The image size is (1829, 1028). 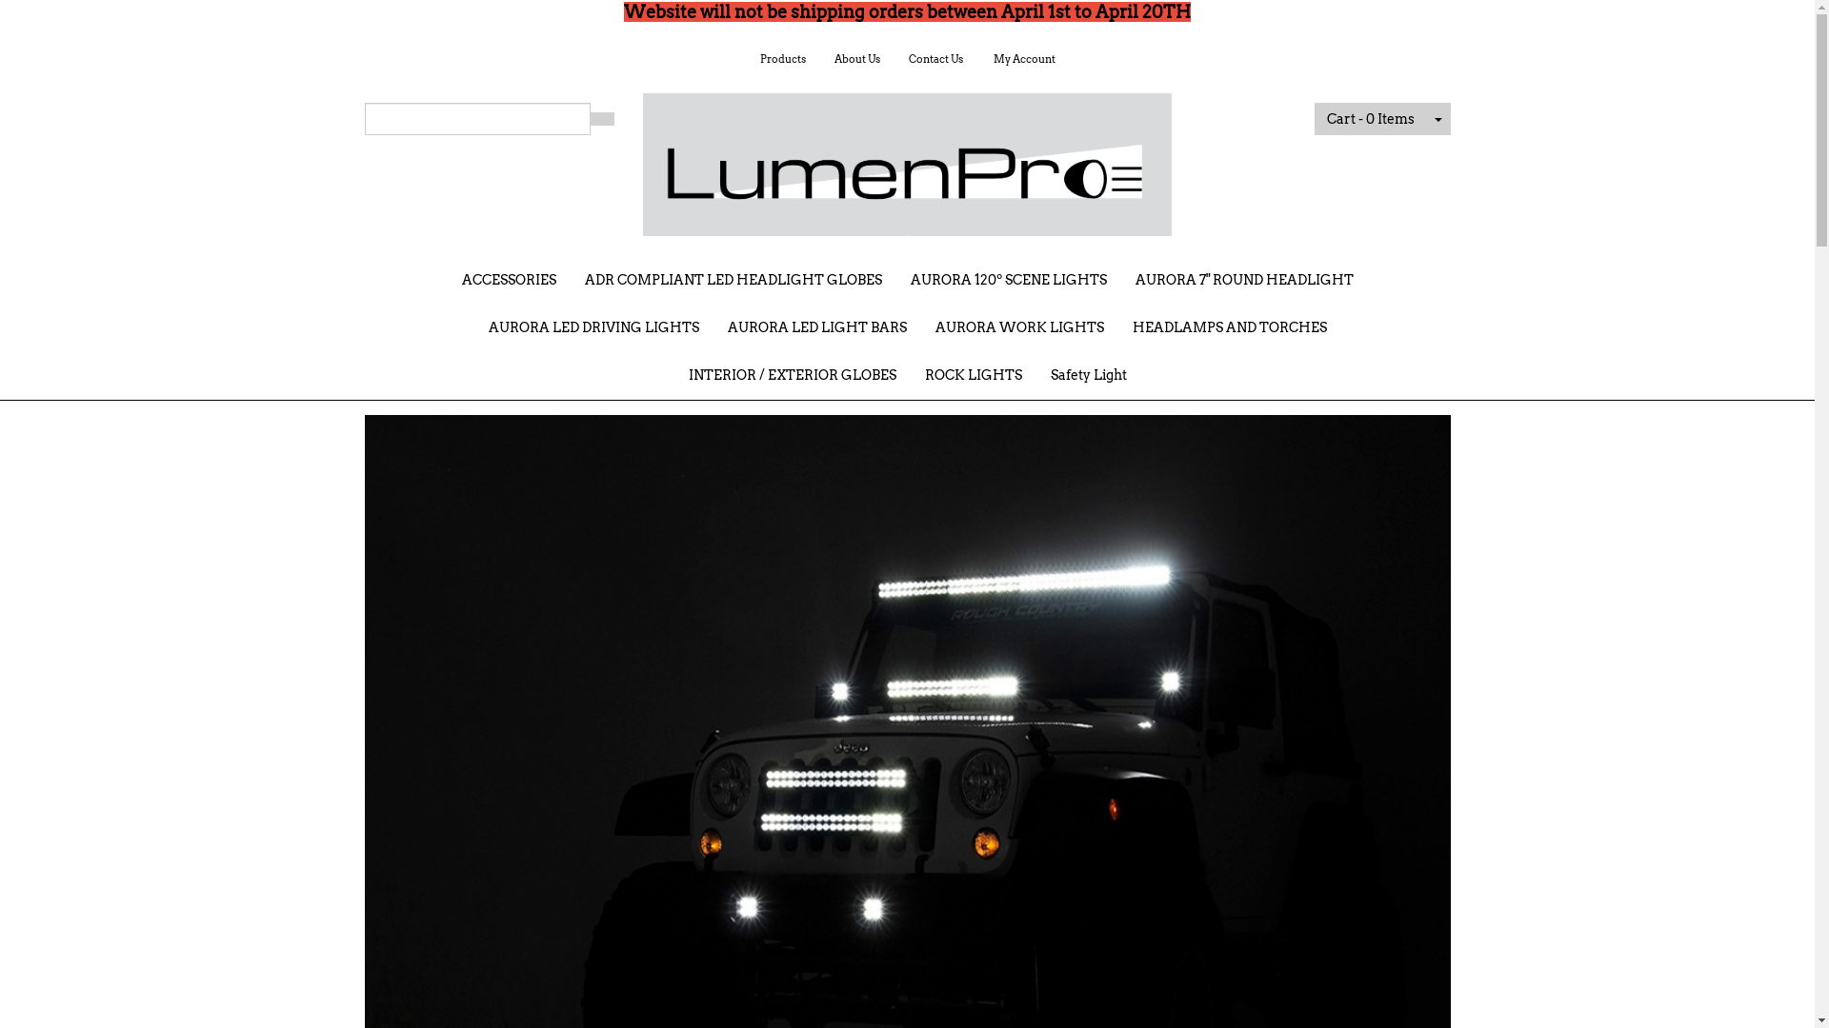 What do you see at coordinates (1089, 375) in the screenshot?
I see `Safety Light` at bounding box center [1089, 375].